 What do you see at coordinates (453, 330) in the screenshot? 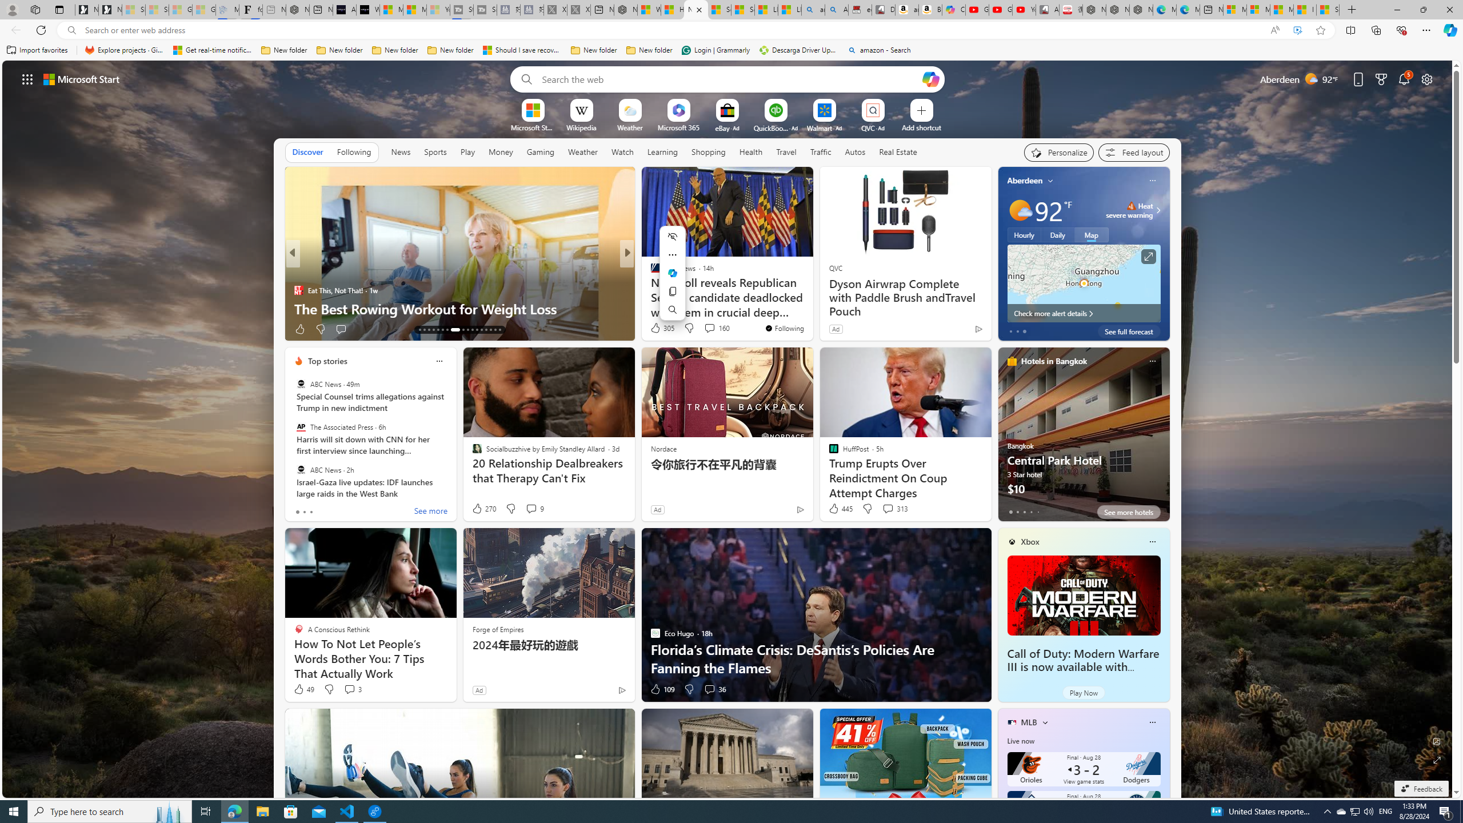
I see `AutomationID: tab-20` at bounding box center [453, 330].